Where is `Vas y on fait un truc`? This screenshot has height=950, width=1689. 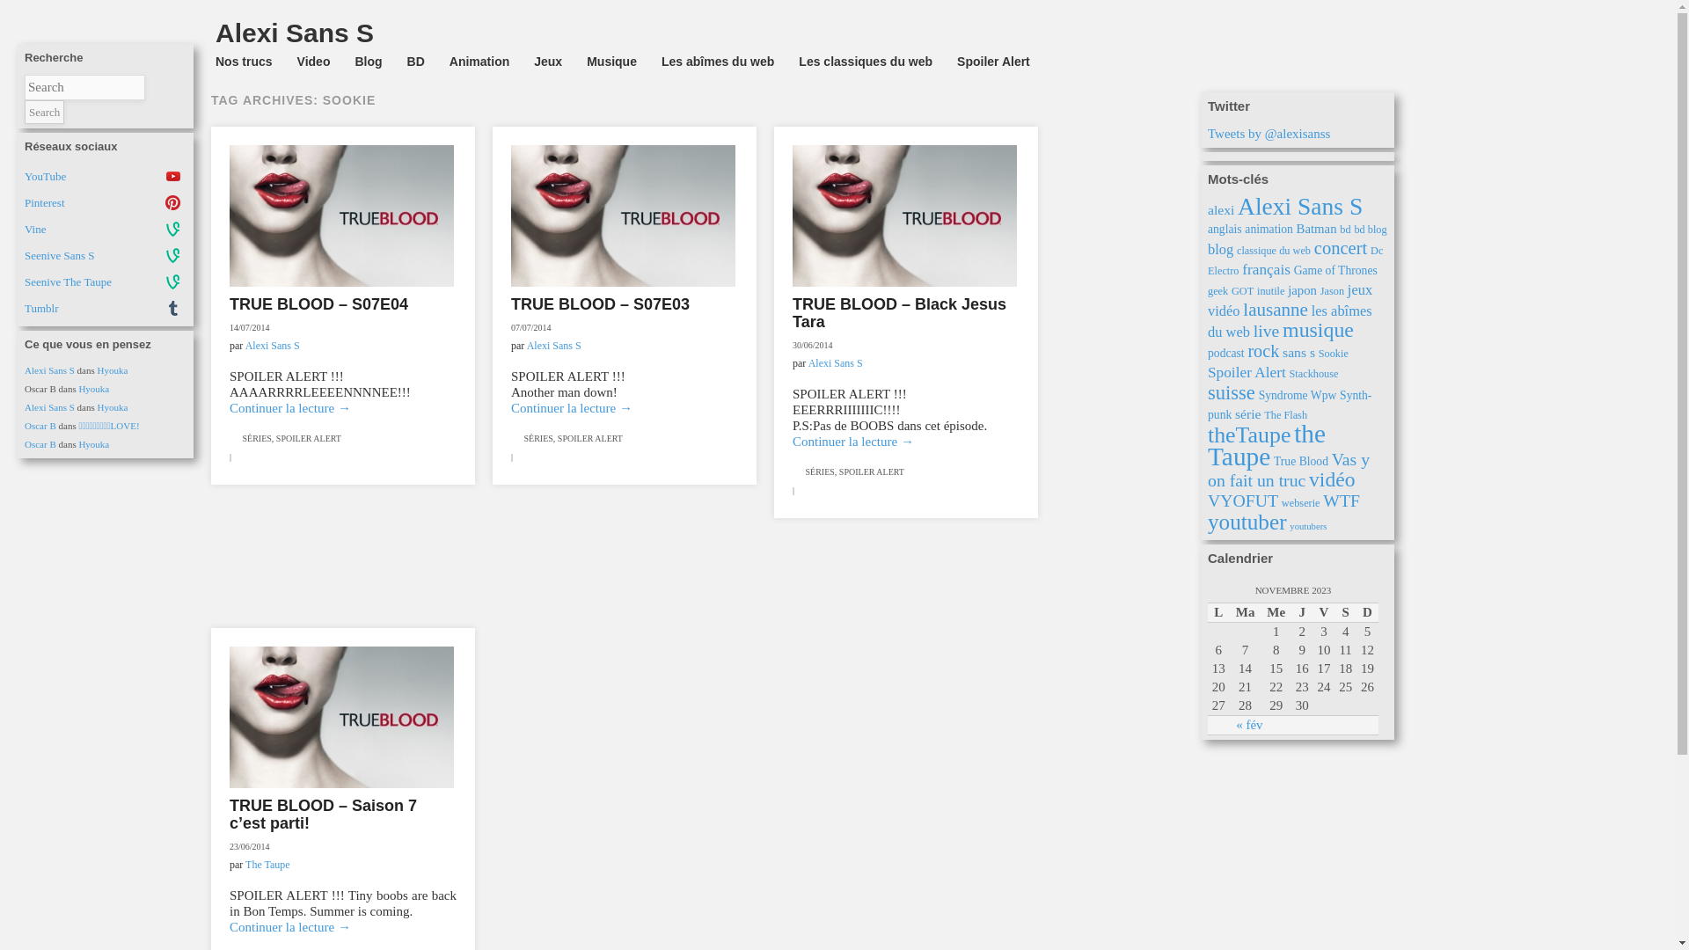 Vas y on fait un truc is located at coordinates (1289, 470).